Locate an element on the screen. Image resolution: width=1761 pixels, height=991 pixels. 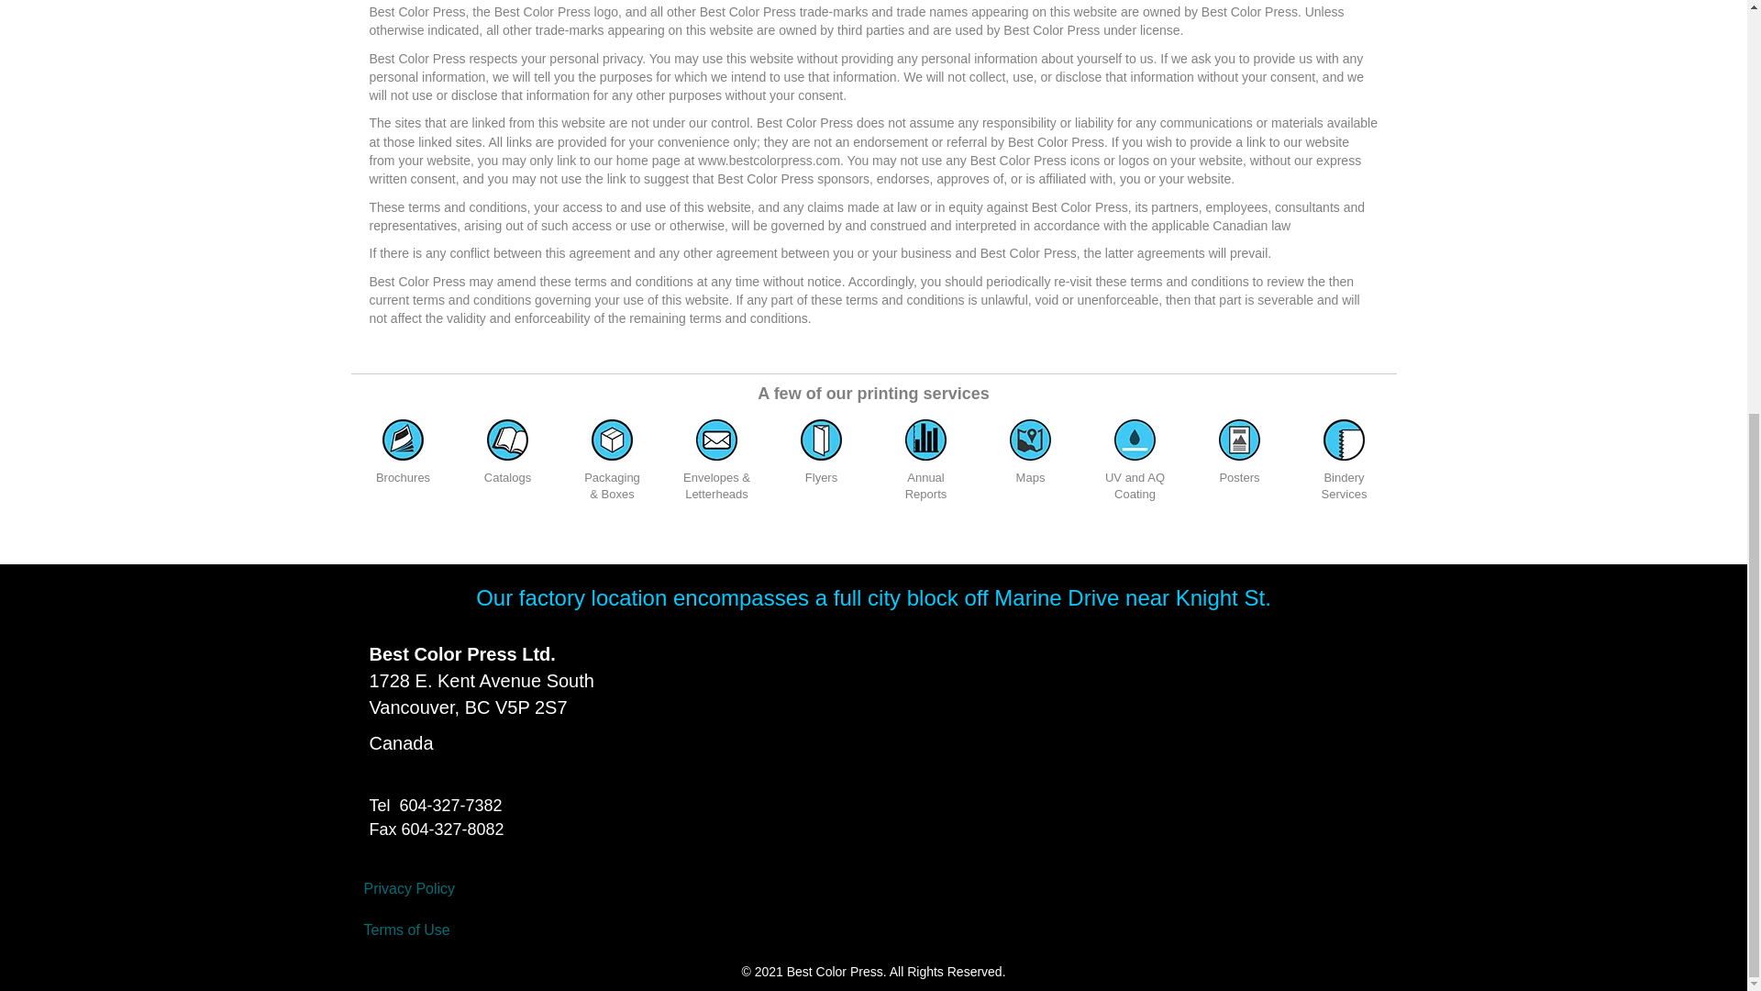
Posters is located at coordinates (1239, 440).